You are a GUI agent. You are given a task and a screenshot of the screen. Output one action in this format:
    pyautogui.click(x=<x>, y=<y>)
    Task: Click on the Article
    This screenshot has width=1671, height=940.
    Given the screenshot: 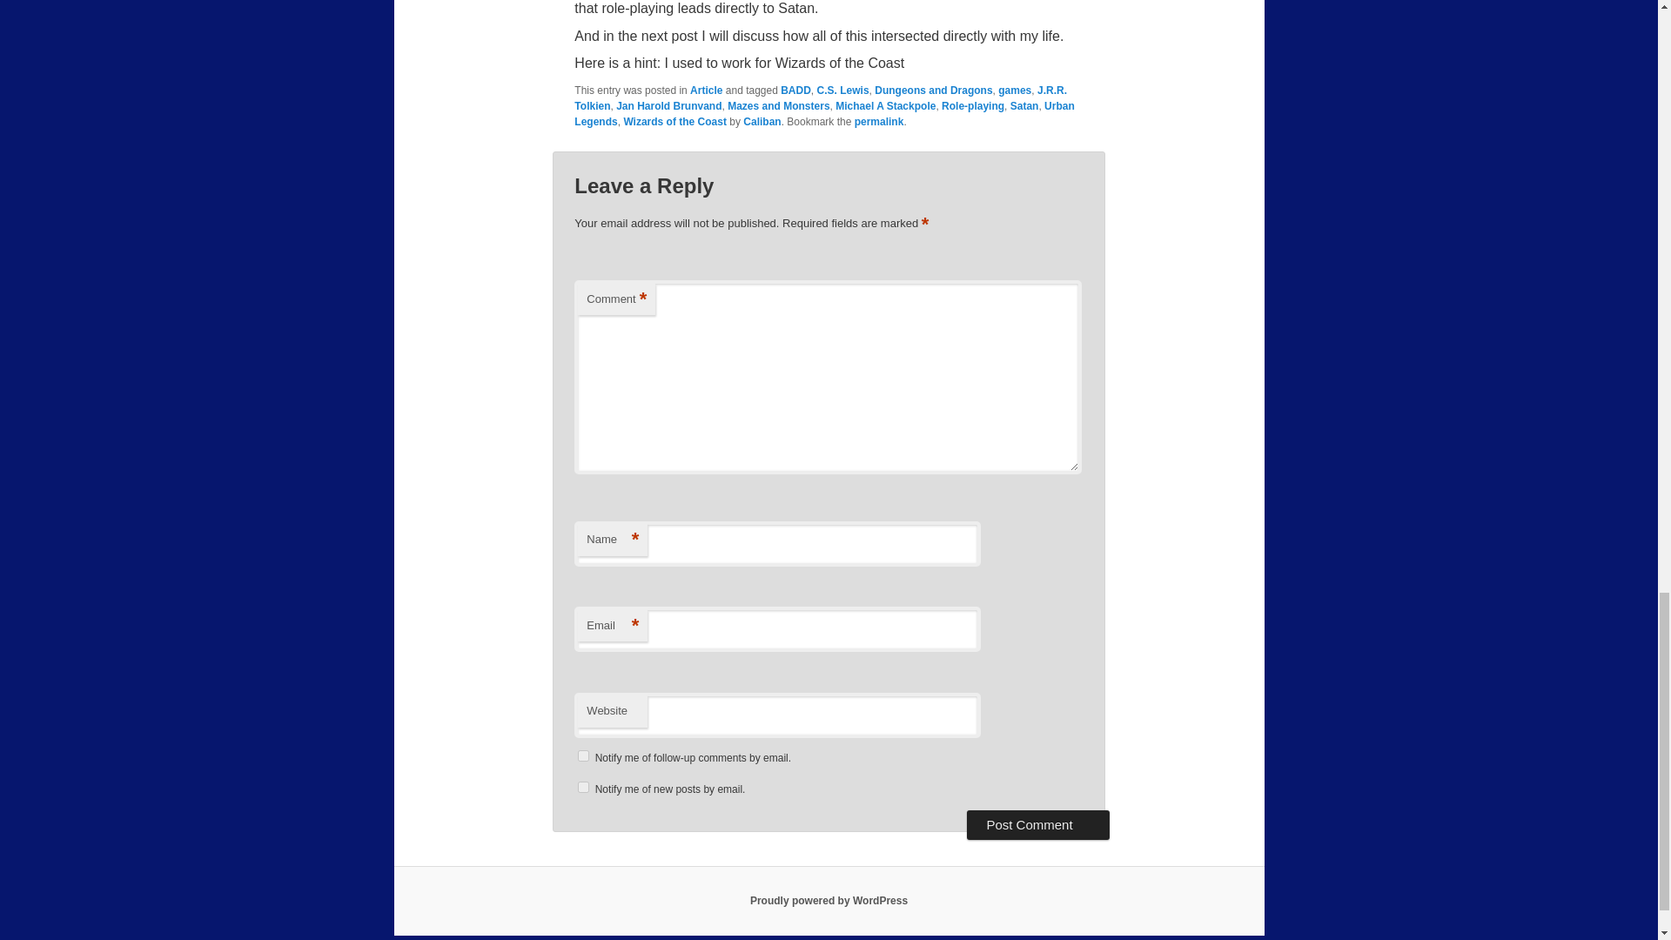 What is the action you would take?
    pyautogui.click(x=705, y=91)
    